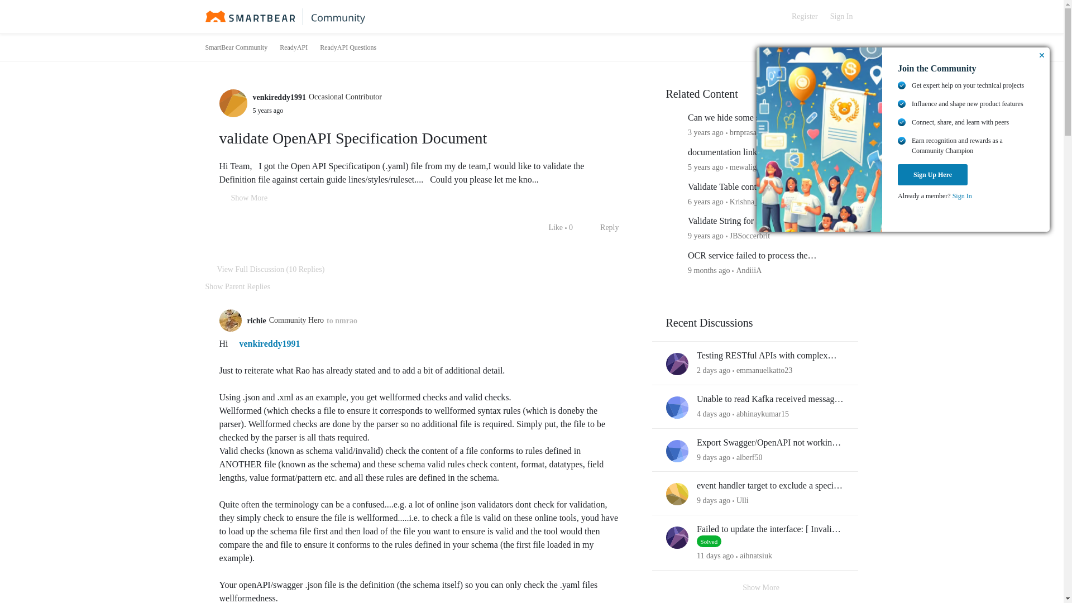 This screenshot has height=603, width=1072. I want to click on October 23, 2023 at 10:21 AM, so click(709, 270).